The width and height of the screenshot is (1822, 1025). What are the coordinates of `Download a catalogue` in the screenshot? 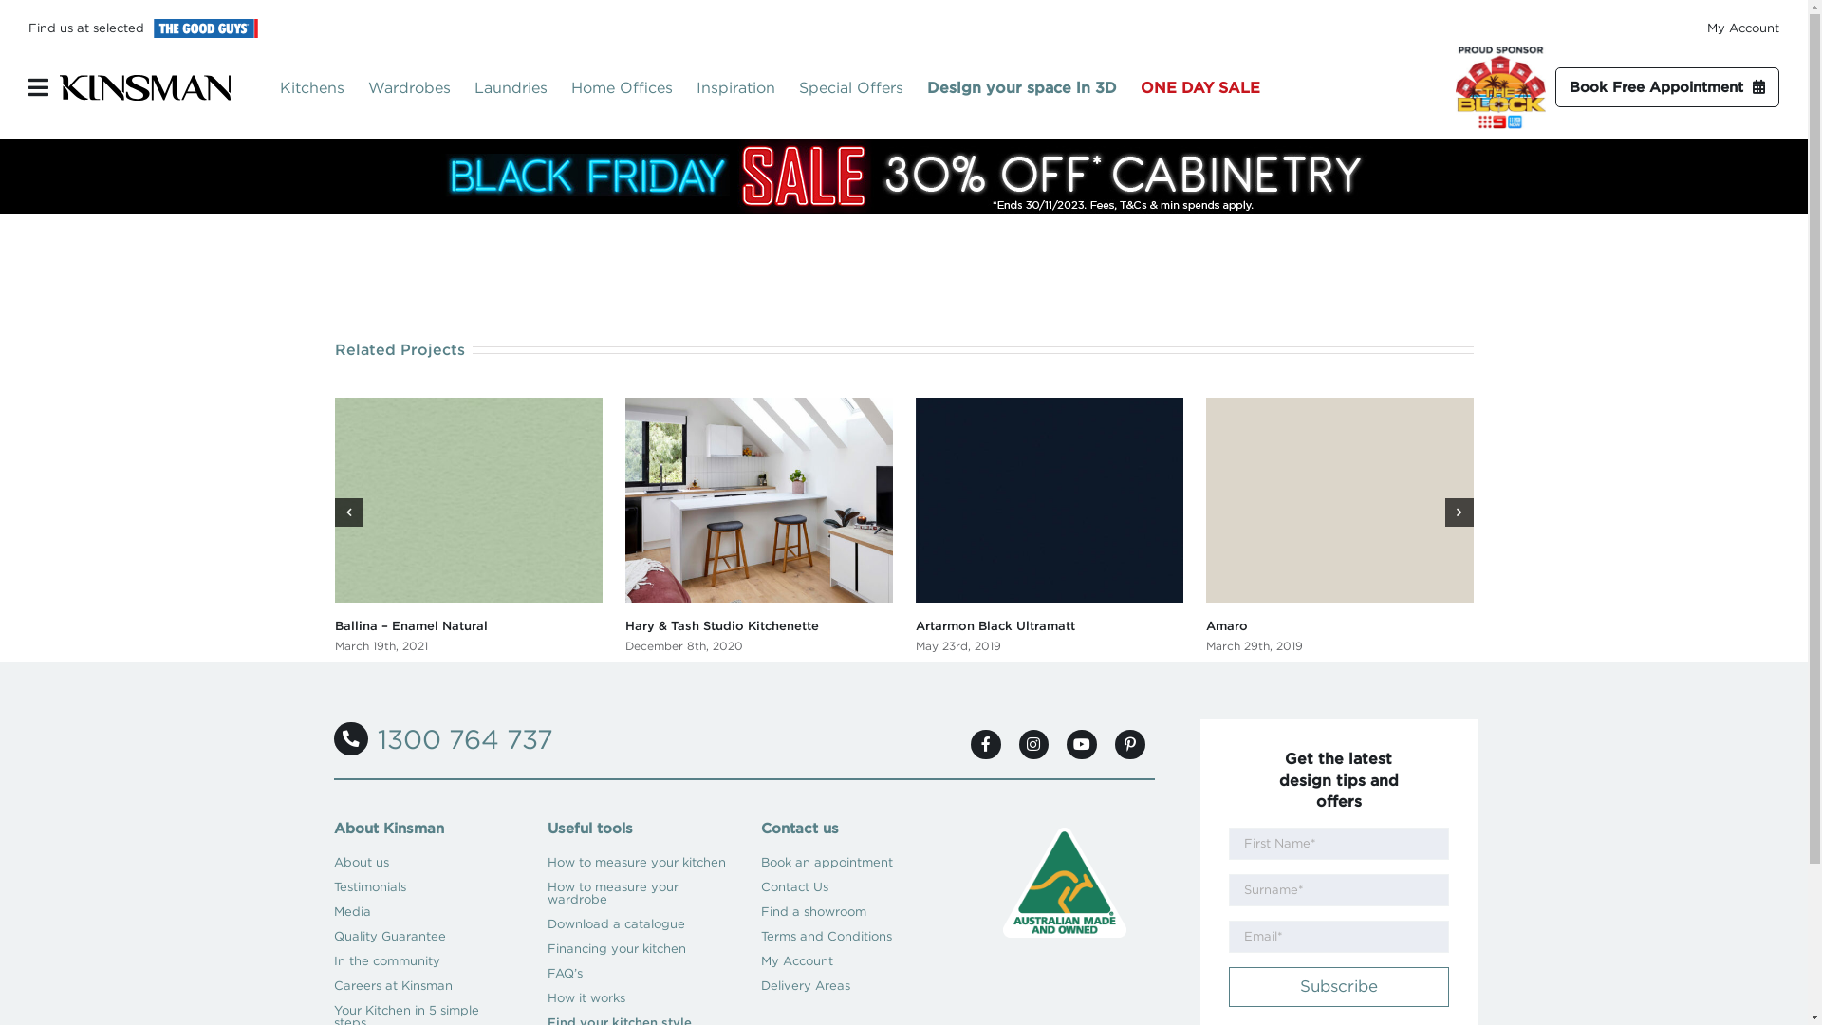 It's located at (638, 924).